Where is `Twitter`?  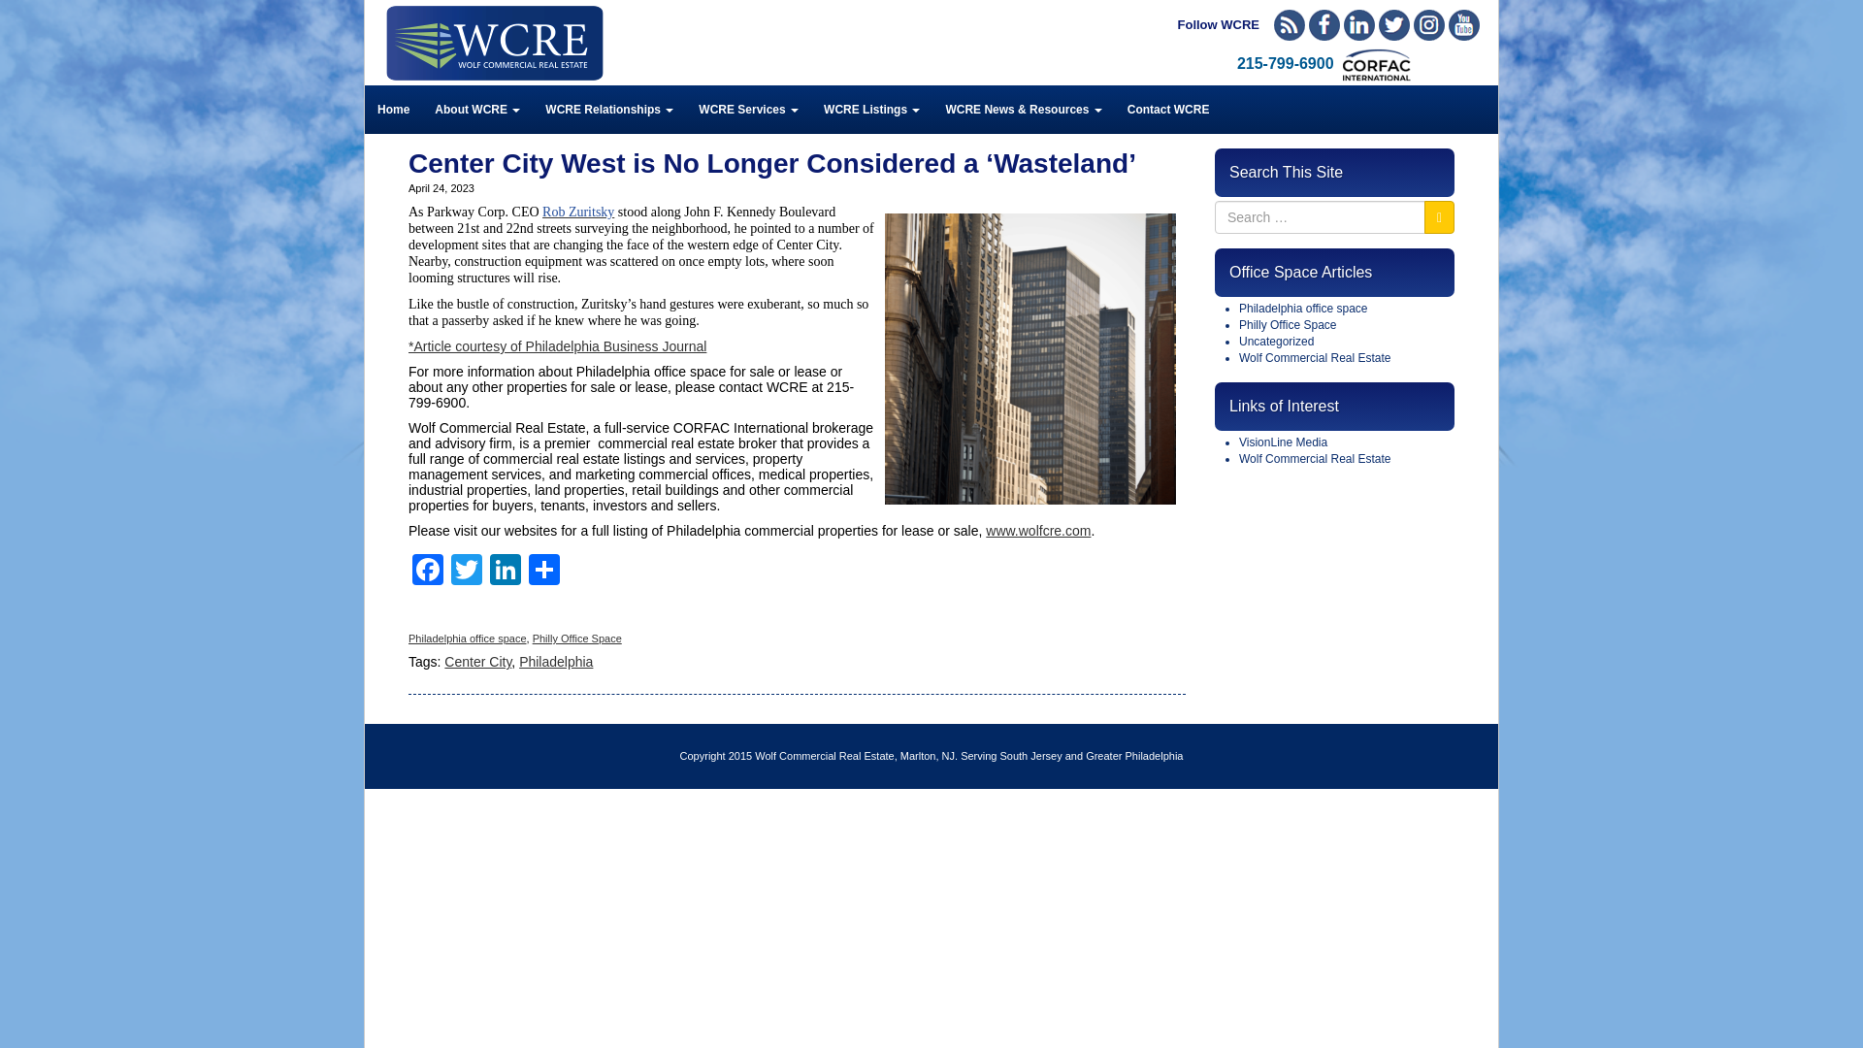
Twitter is located at coordinates (1393, 25).